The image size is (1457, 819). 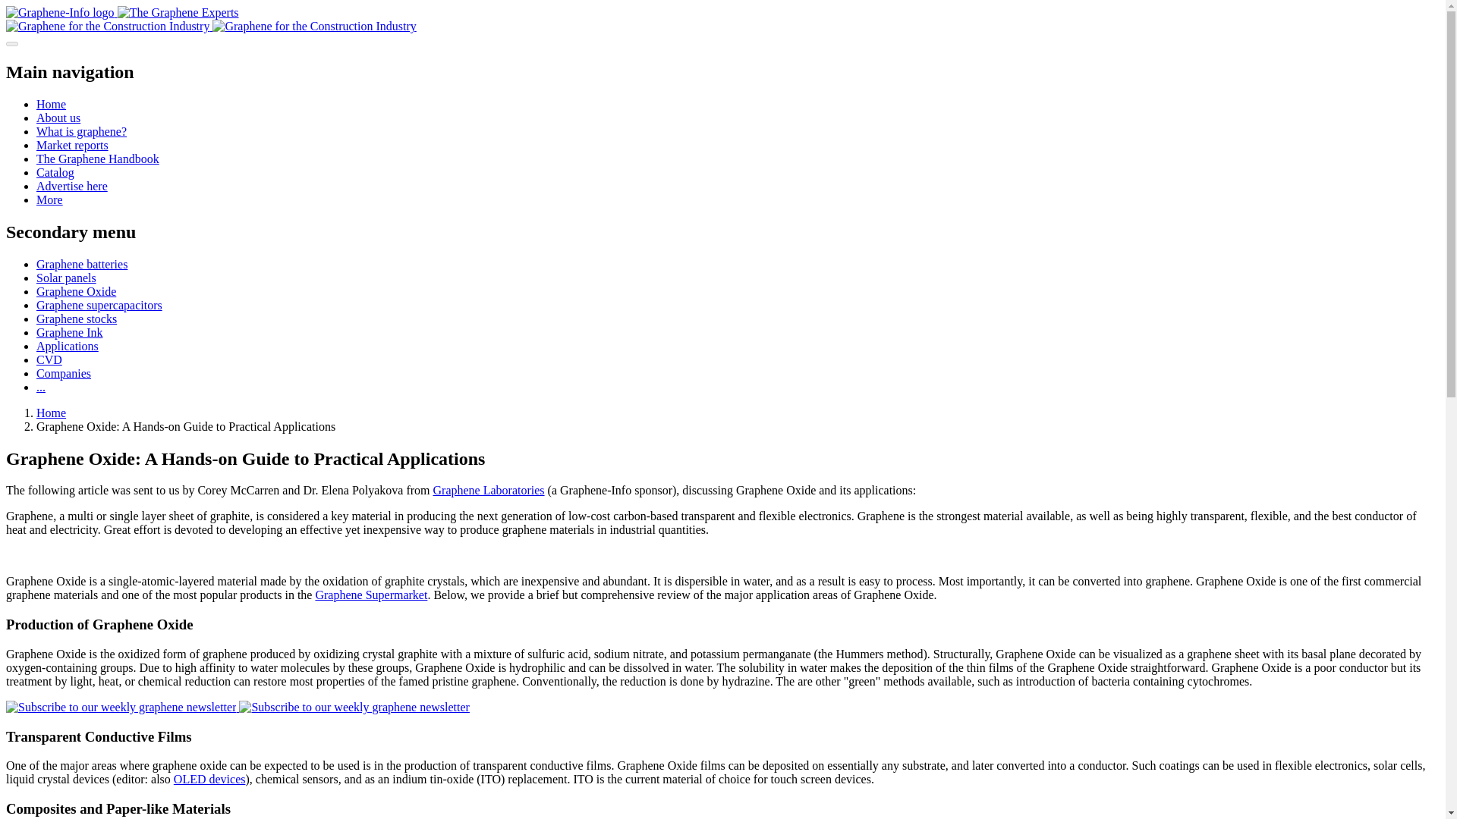 I want to click on What is graphene?, so click(x=82, y=132).